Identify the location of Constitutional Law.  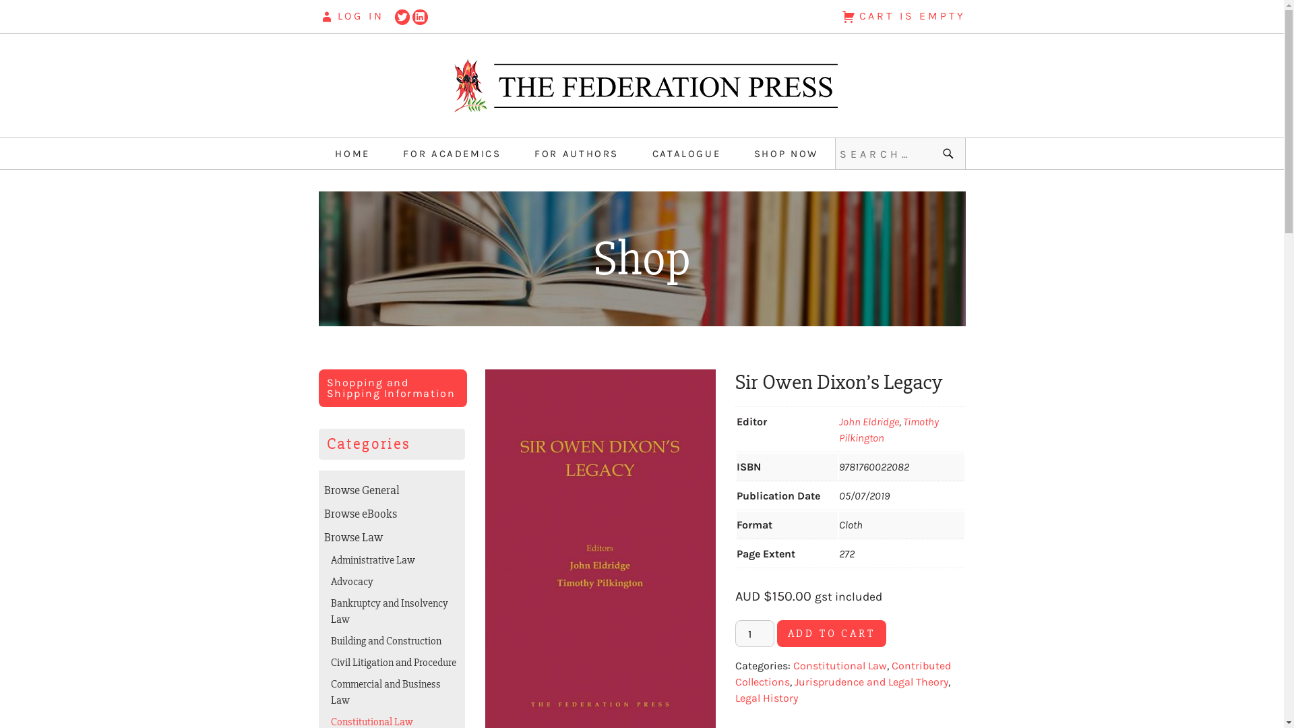
(840, 666).